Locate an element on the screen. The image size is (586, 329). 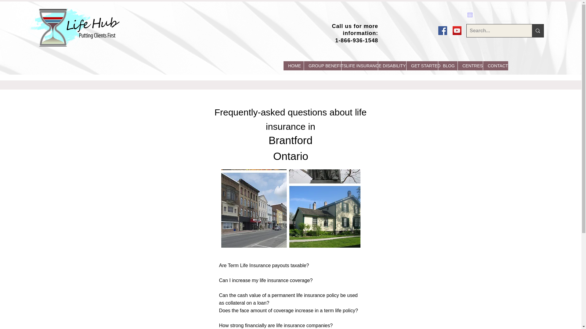
BLOG is located at coordinates (447, 66).